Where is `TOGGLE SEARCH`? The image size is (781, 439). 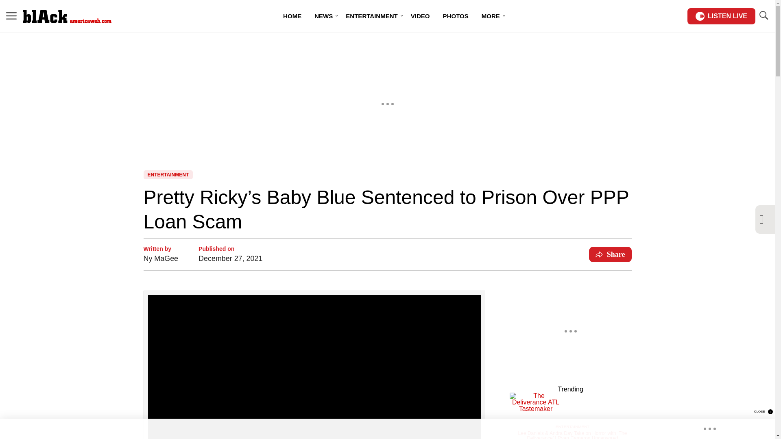
TOGGLE SEARCH is located at coordinates (763, 16).